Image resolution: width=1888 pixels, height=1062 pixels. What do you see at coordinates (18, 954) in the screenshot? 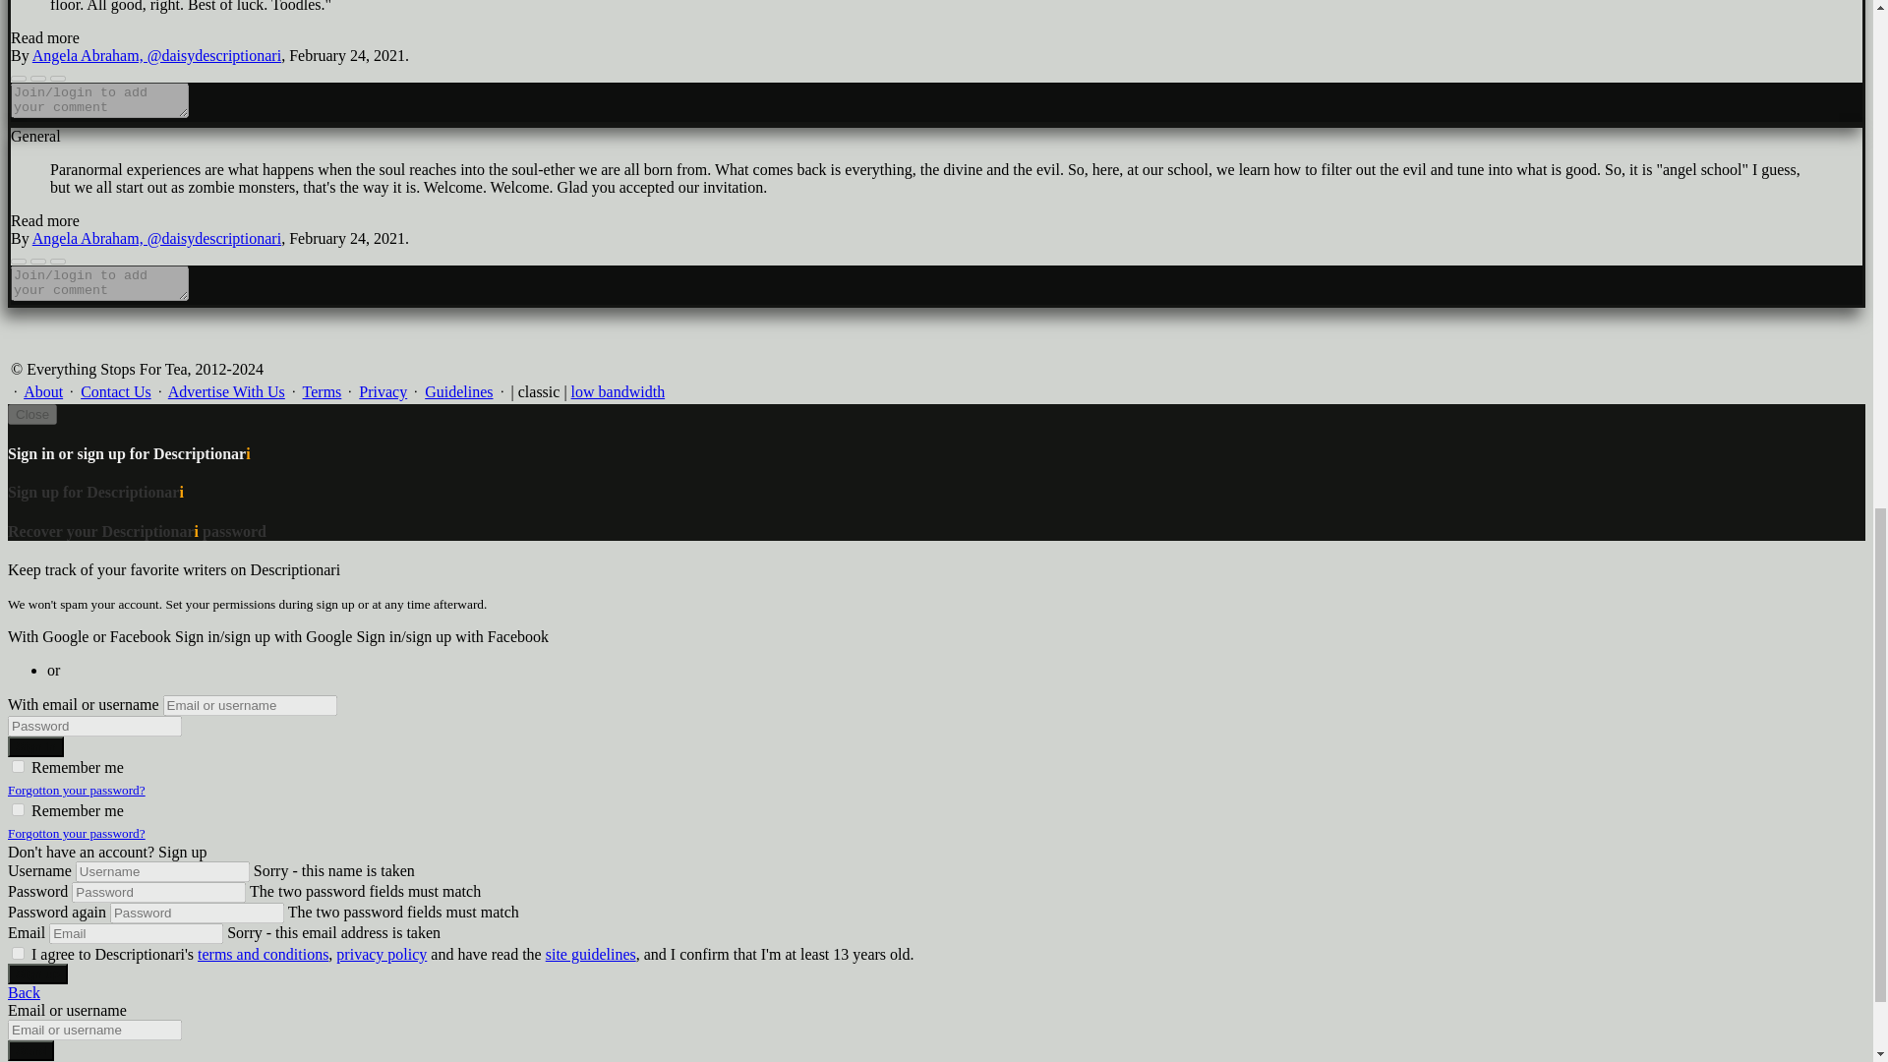
I see `on` at bounding box center [18, 954].